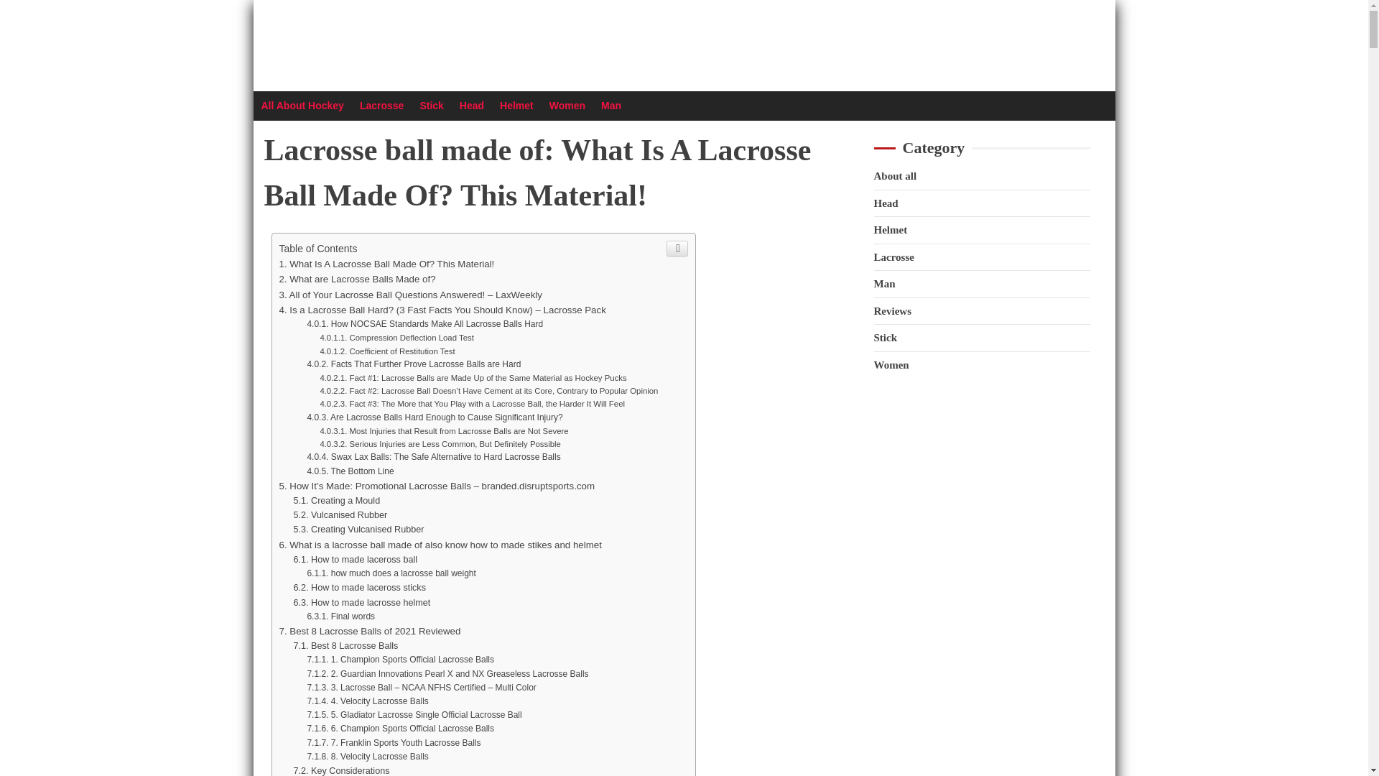 The image size is (1379, 776). Describe the element at coordinates (396, 338) in the screenshot. I see `Compression Deflection Load Test` at that location.